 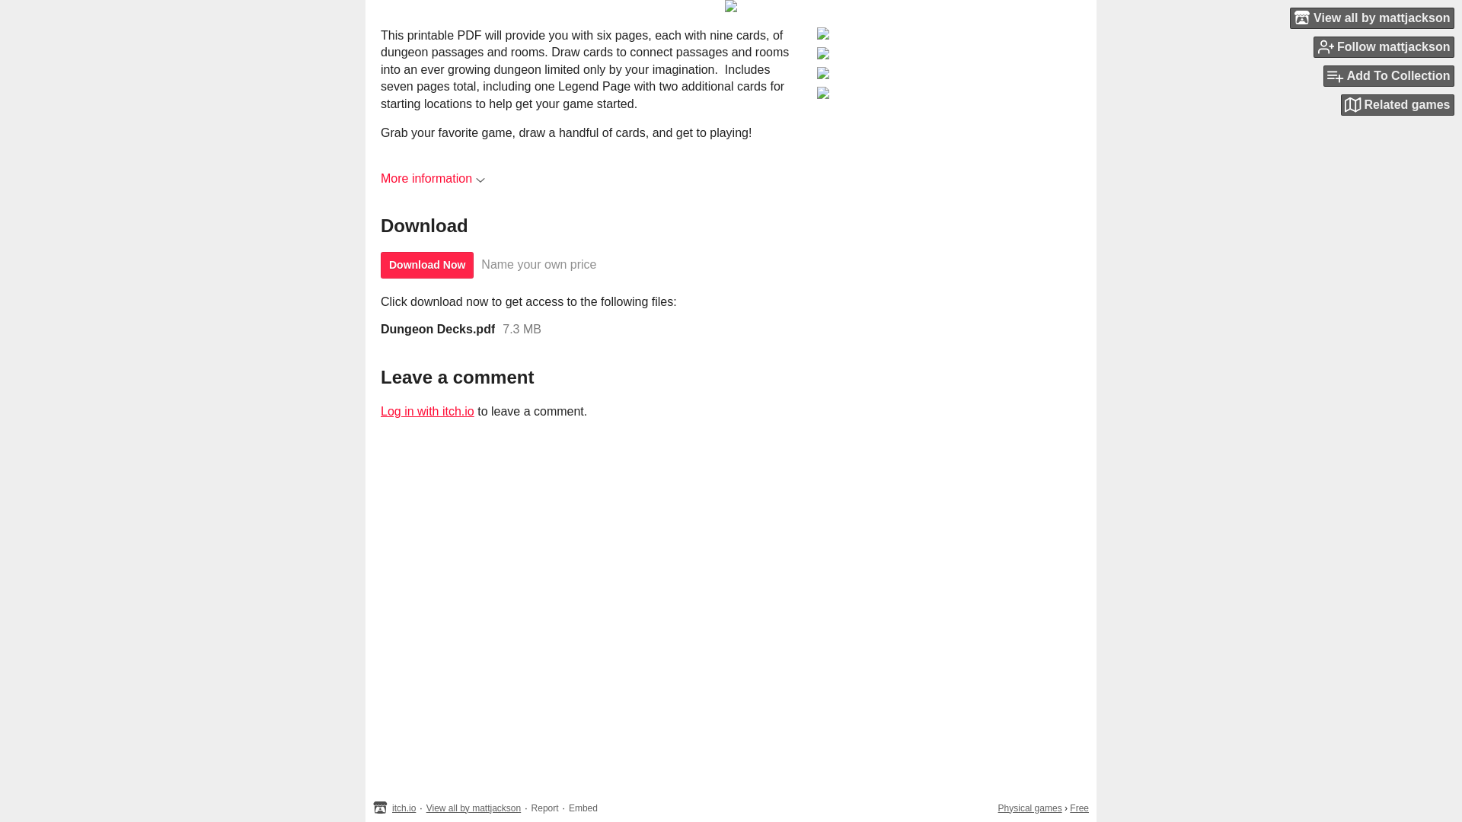 What do you see at coordinates (437, 329) in the screenshot?
I see `Dungeon Decks.pdf` at bounding box center [437, 329].